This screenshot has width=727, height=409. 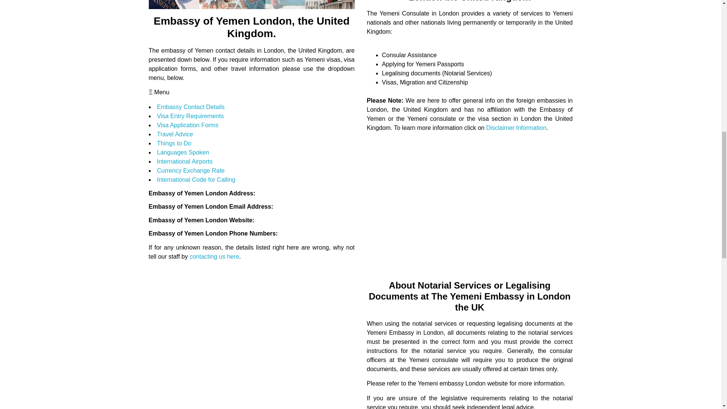 I want to click on contacting us here, so click(x=214, y=256).